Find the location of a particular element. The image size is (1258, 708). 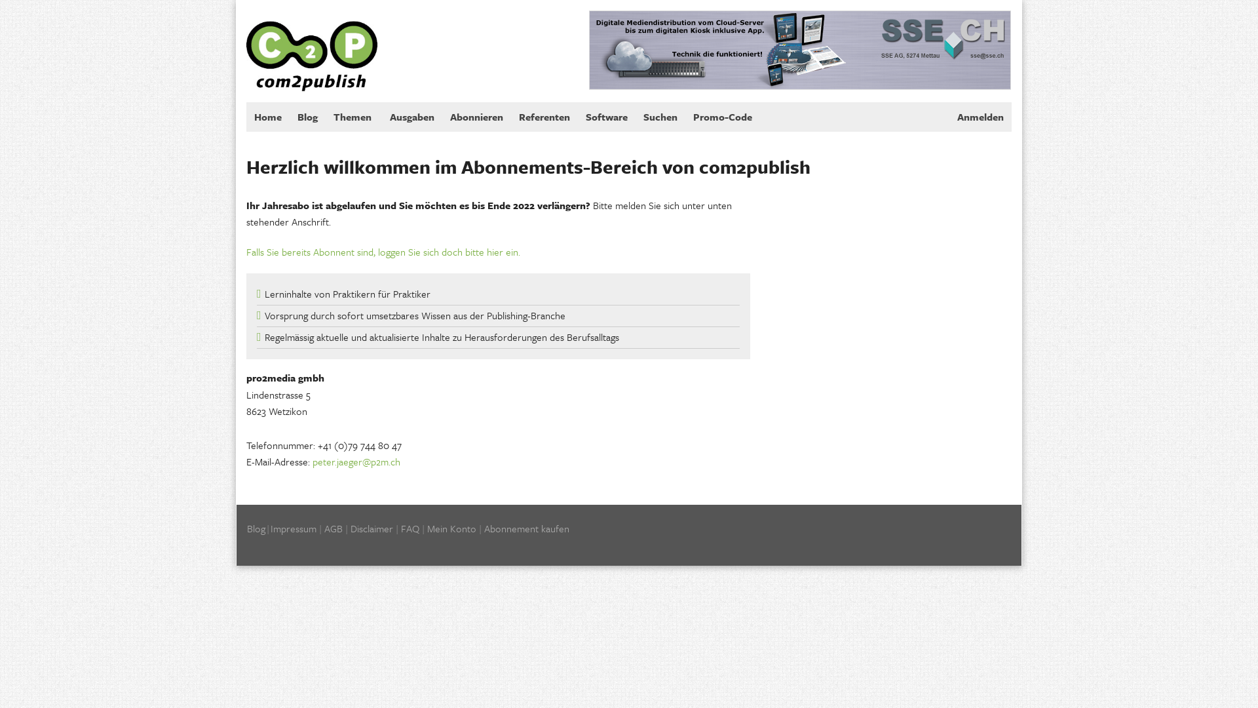

com2publish Startseite is located at coordinates (312, 46).